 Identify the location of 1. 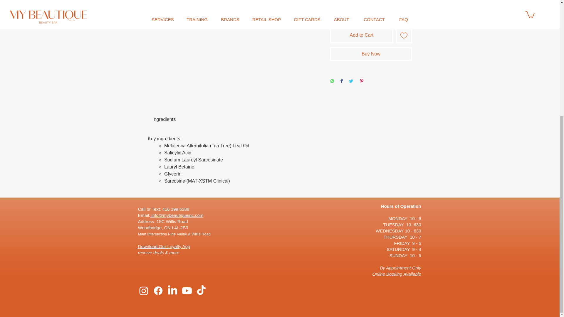
(340, 12).